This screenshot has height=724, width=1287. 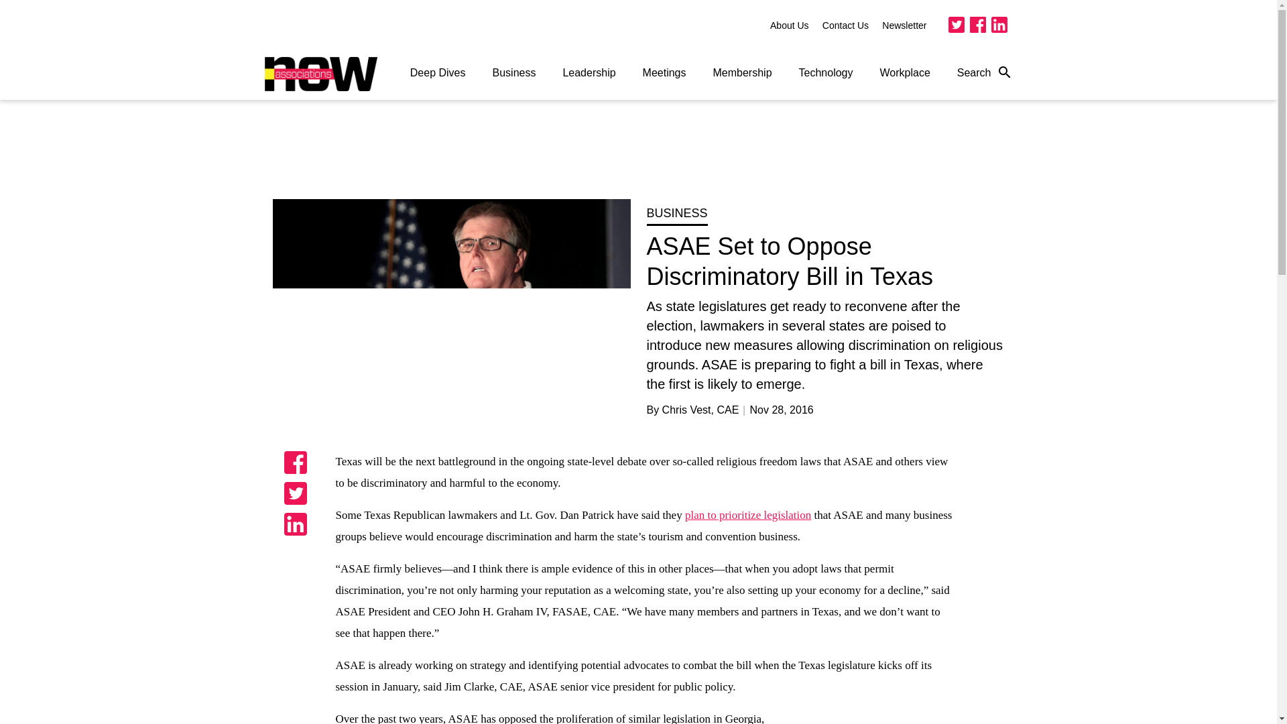 I want to click on Visit us onFacebook, so click(x=977, y=24).